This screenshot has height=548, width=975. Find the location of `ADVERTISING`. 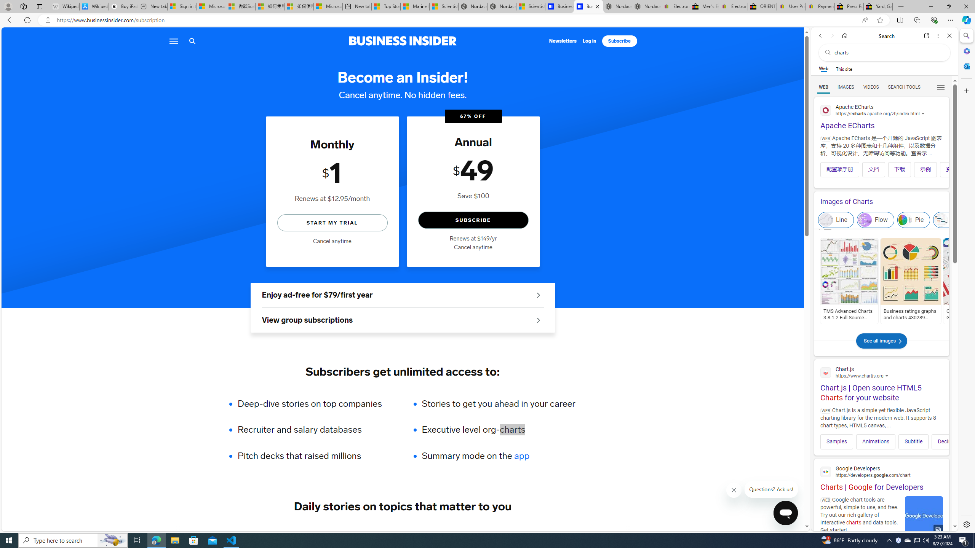

ADVERTISING is located at coordinates (234, 533).